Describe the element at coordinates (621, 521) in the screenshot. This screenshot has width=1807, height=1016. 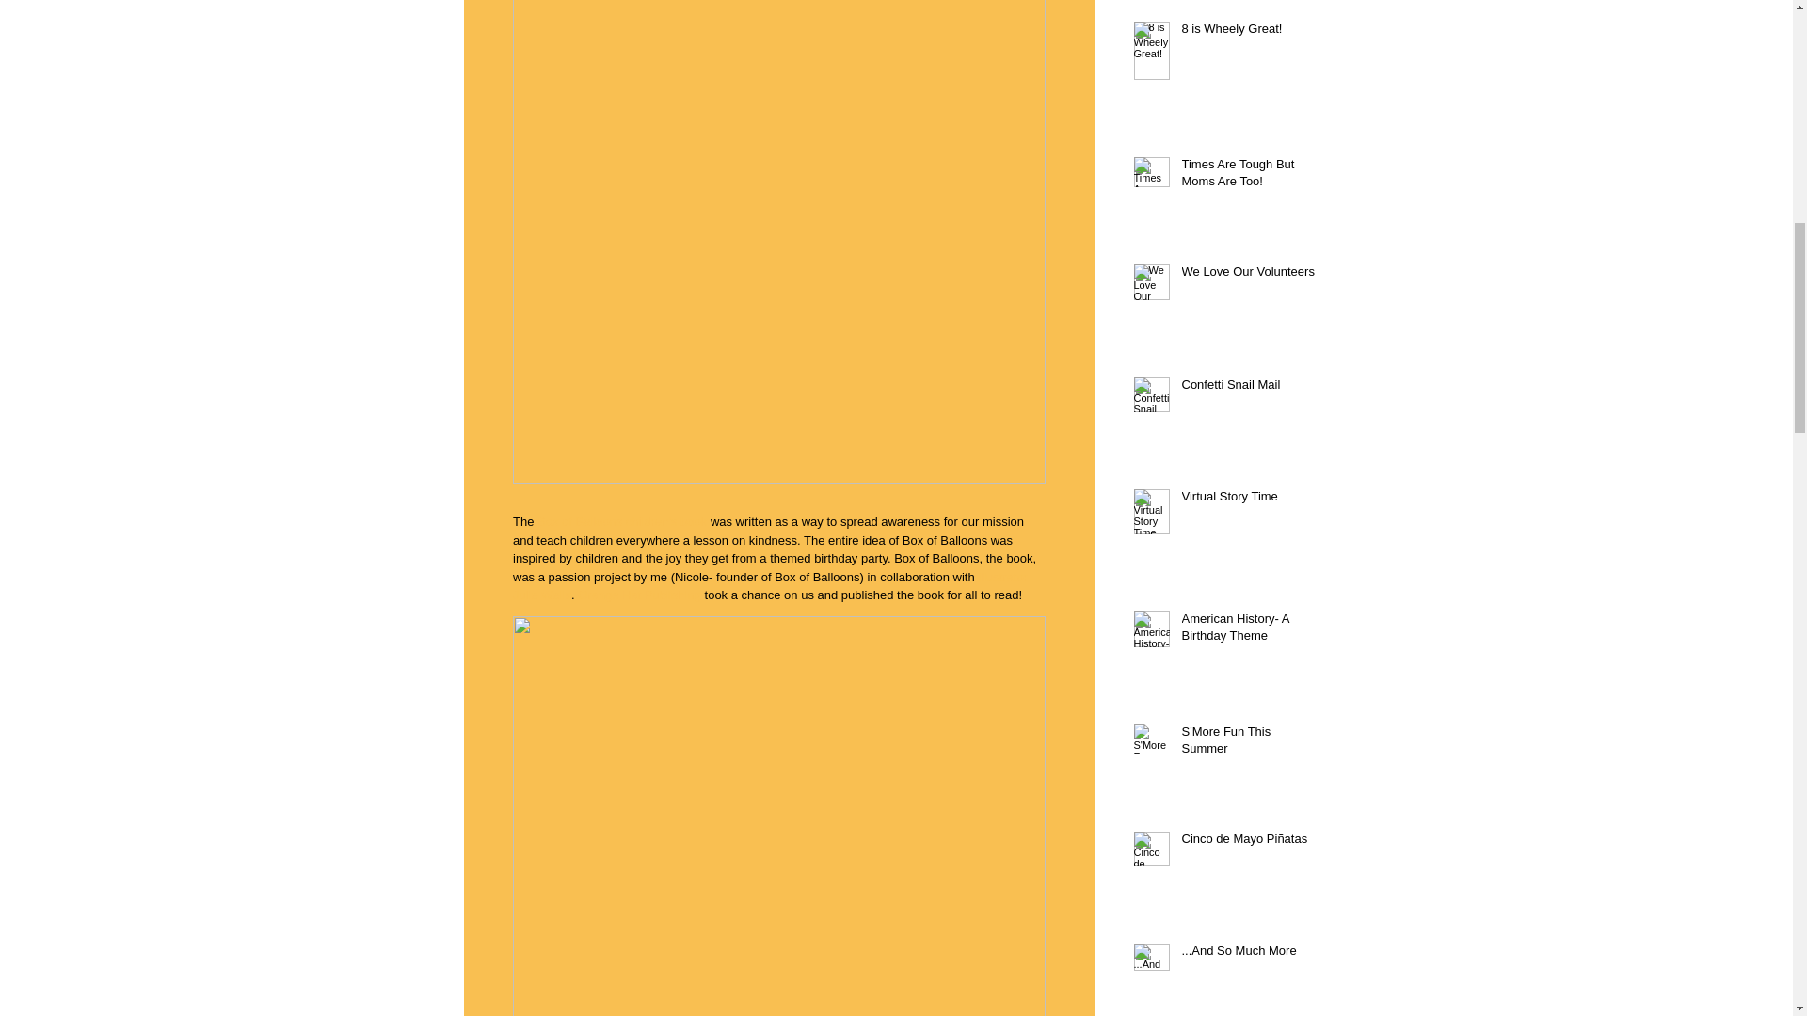
I see `Box of Balloons children's book` at that location.